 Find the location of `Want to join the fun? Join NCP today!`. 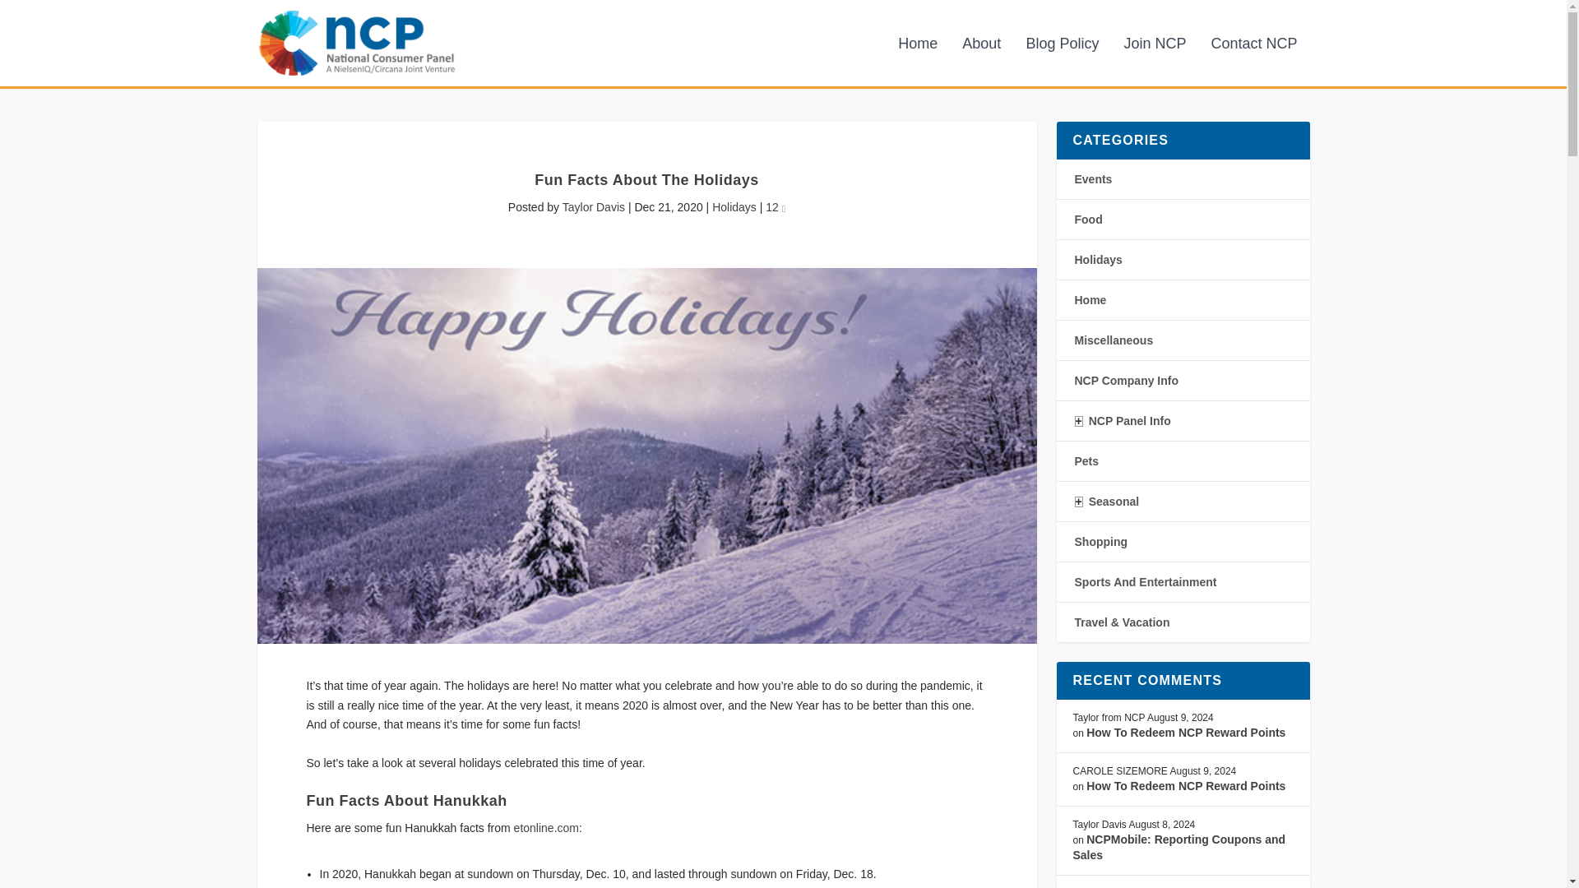

Want to join the fun? Join NCP today! is located at coordinates (1154, 61).